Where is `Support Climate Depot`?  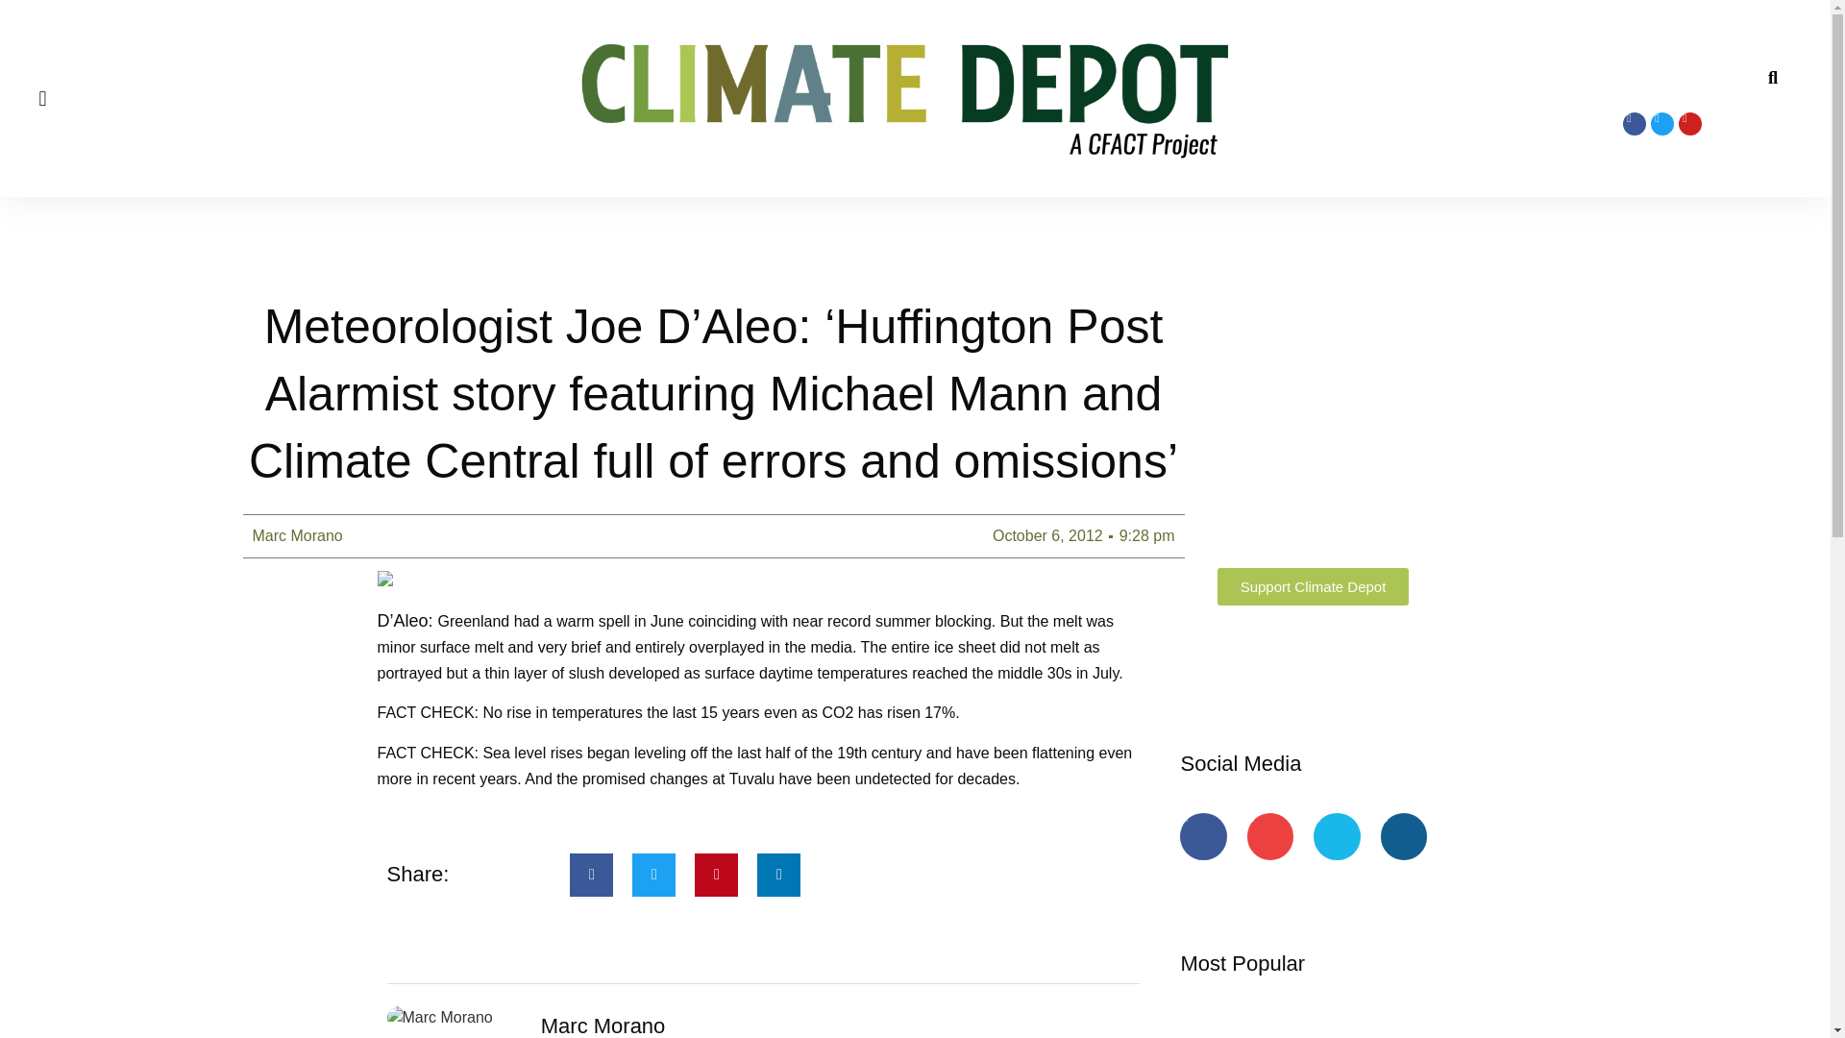 Support Climate Depot is located at coordinates (1313, 586).